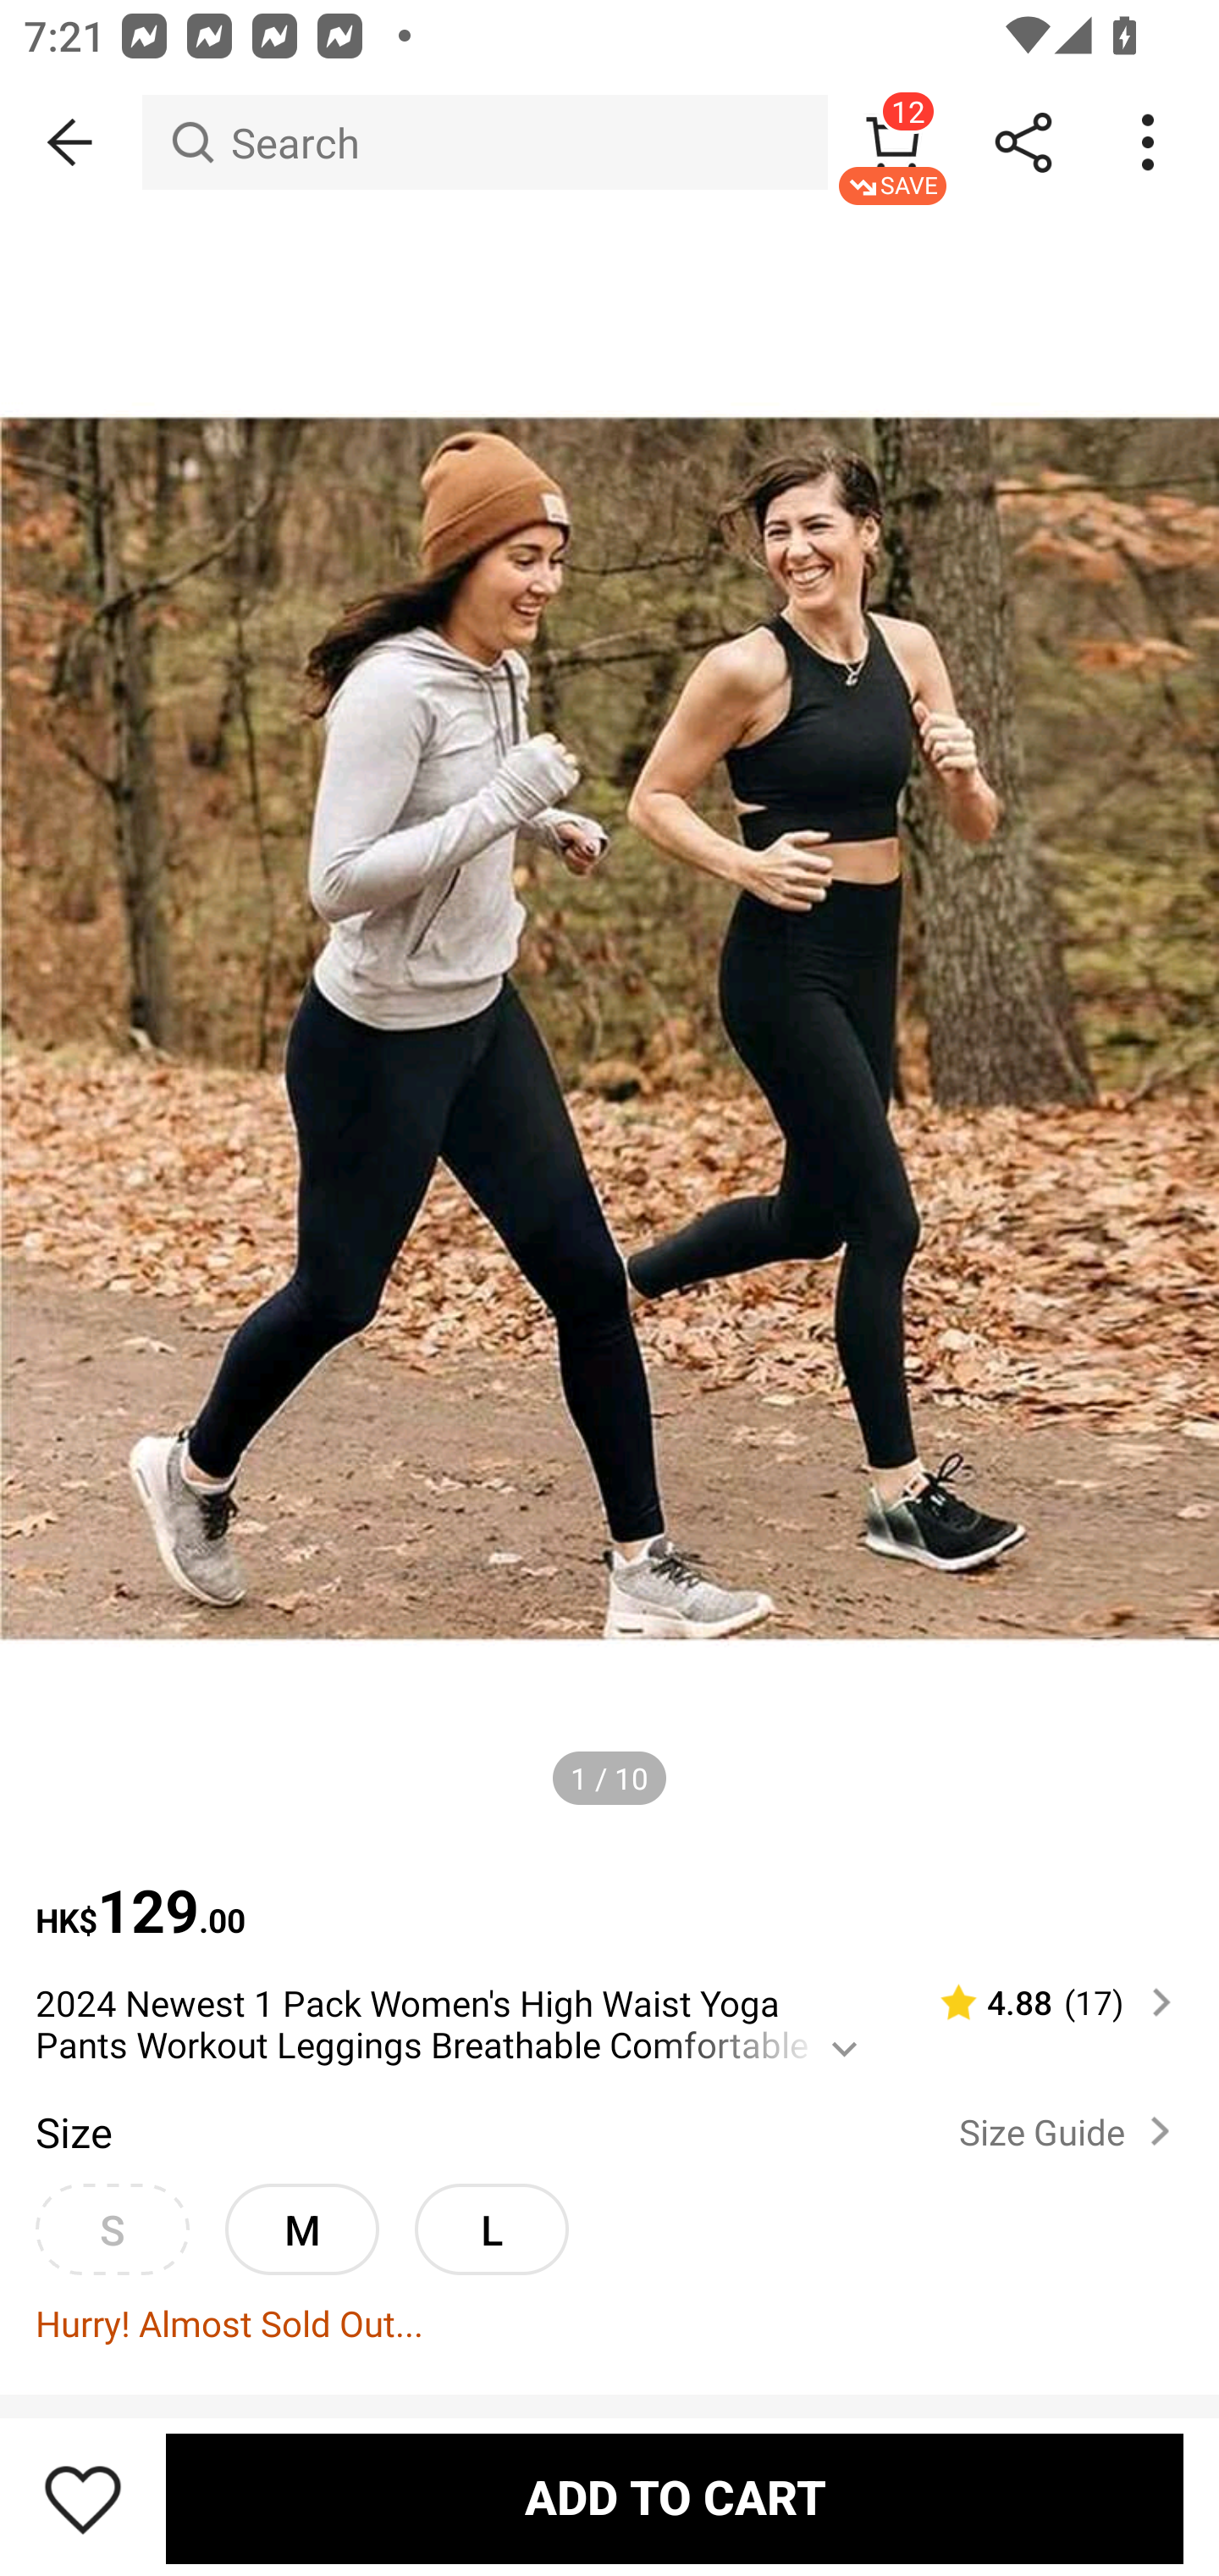  What do you see at coordinates (609, 1779) in the screenshot?
I see `1 / 10` at bounding box center [609, 1779].